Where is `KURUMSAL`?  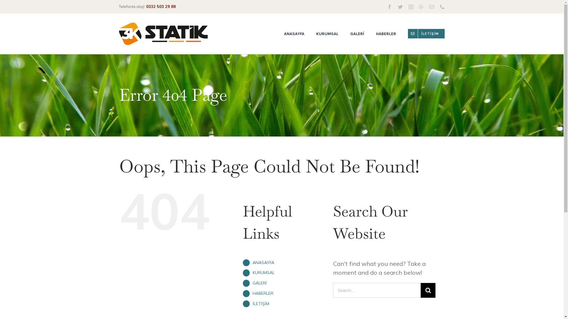 KURUMSAL is located at coordinates (327, 34).